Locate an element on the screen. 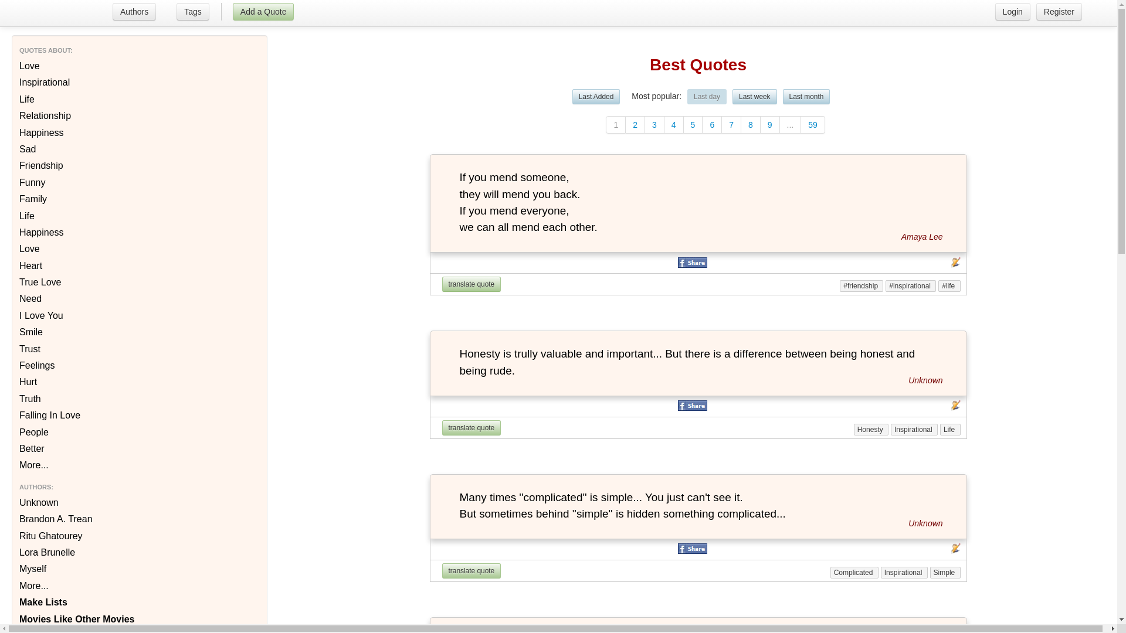  Sad is located at coordinates (140, 149).